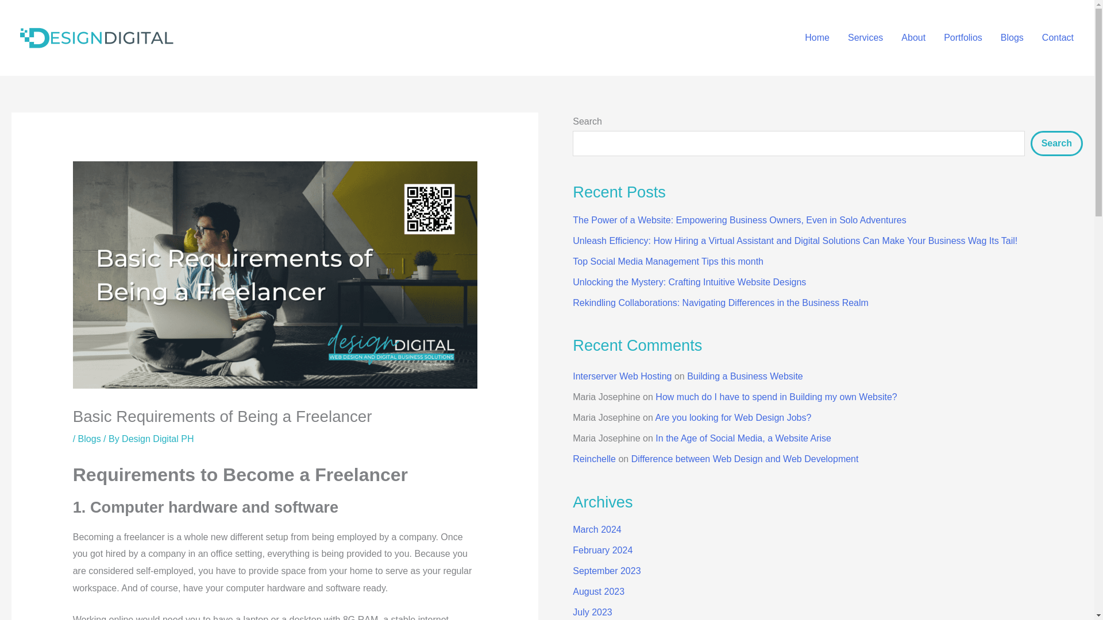  What do you see at coordinates (733, 417) in the screenshot?
I see `Are you looking for Web Design Jobs?` at bounding box center [733, 417].